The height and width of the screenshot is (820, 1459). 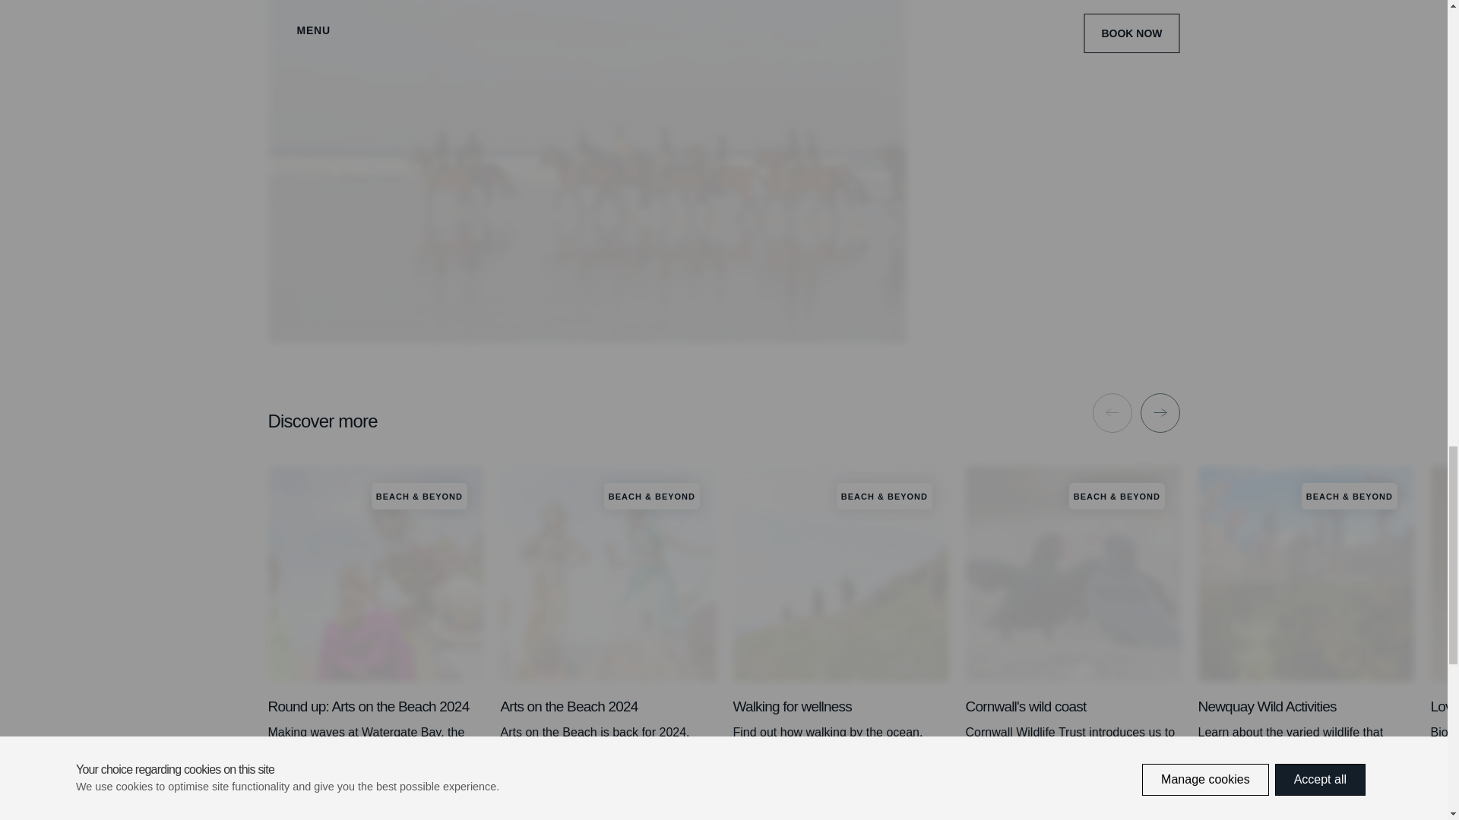 I want to click on Round up: Arts on the Beach 2024, so click(x=375, y=805).